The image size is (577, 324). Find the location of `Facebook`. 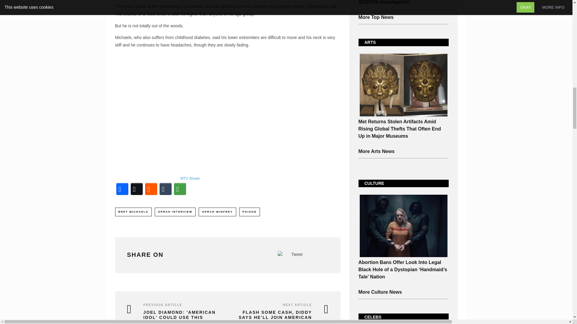

Facebook is located at coordinates (122, 189).